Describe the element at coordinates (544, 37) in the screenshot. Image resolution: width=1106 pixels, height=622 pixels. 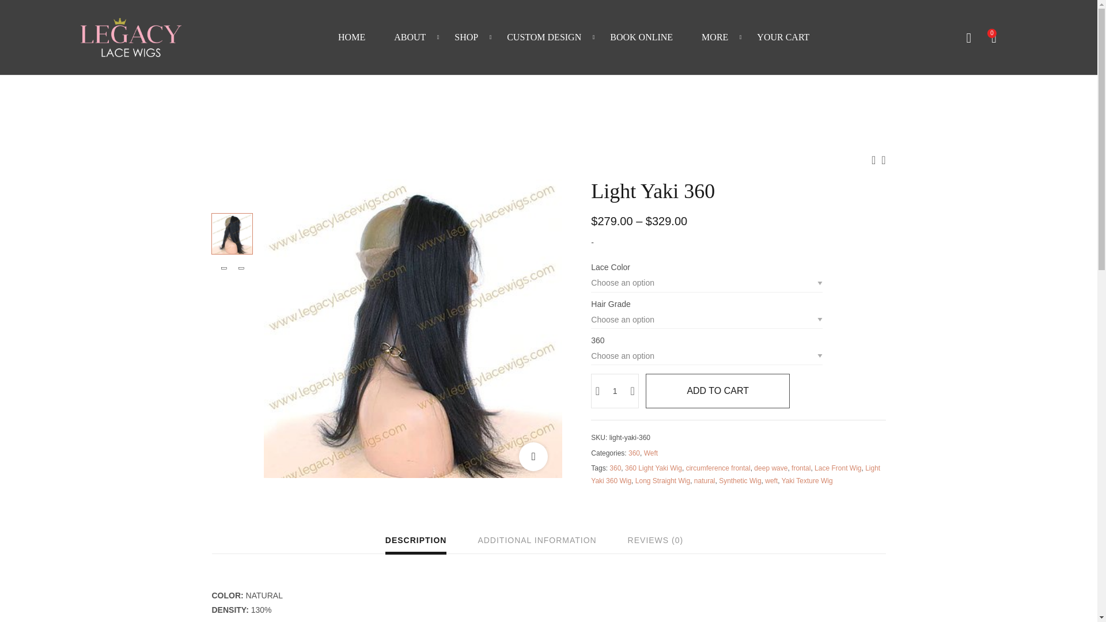
I see `CUSTOM DESIGN` at that location.